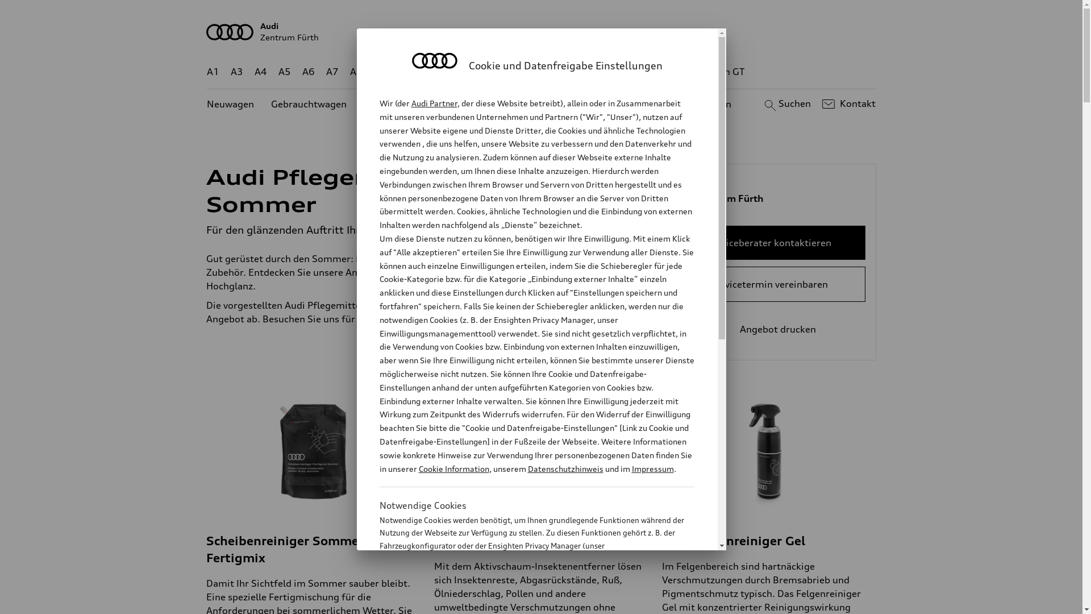  I want to click on Suchen, so click(786, 104).